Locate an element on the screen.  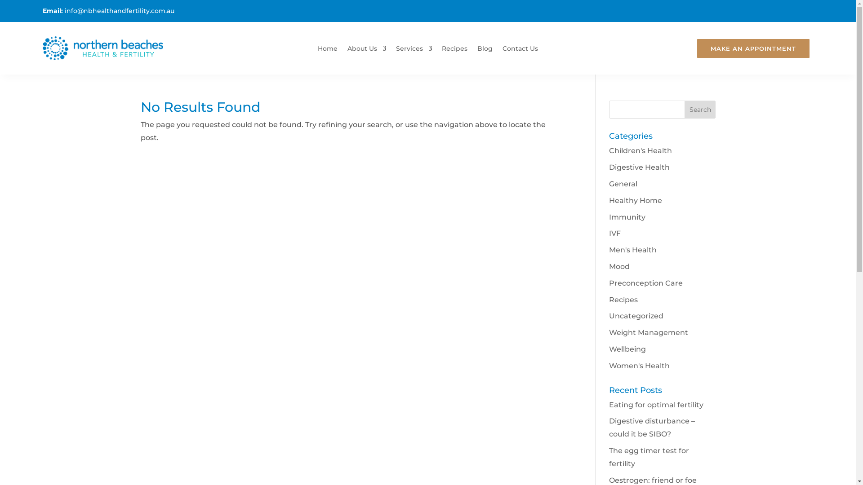
Immunity is located at coordinates (627, 217).